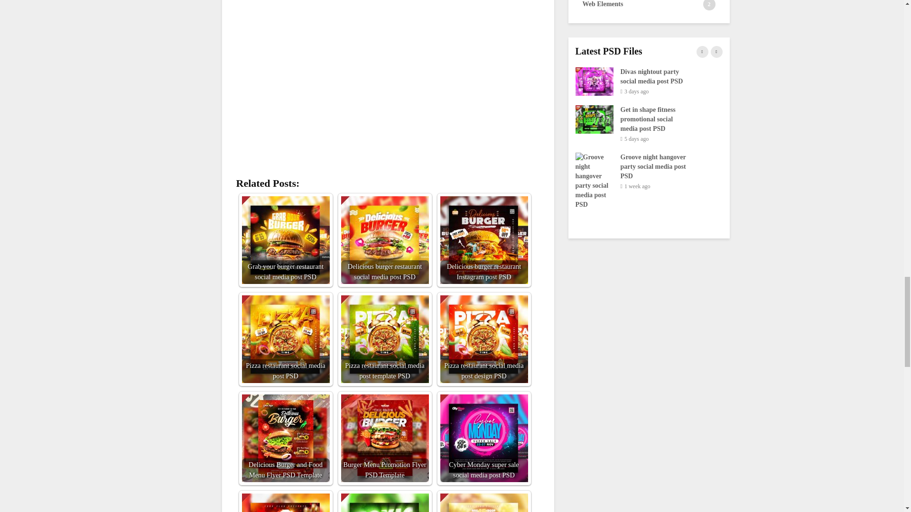 Image resolution: width=911 pixels, height=512 pixels. Describe the element at coordinates (286, 503) in the screenshot. I see `Christmas night party social media post PSD` at that location.